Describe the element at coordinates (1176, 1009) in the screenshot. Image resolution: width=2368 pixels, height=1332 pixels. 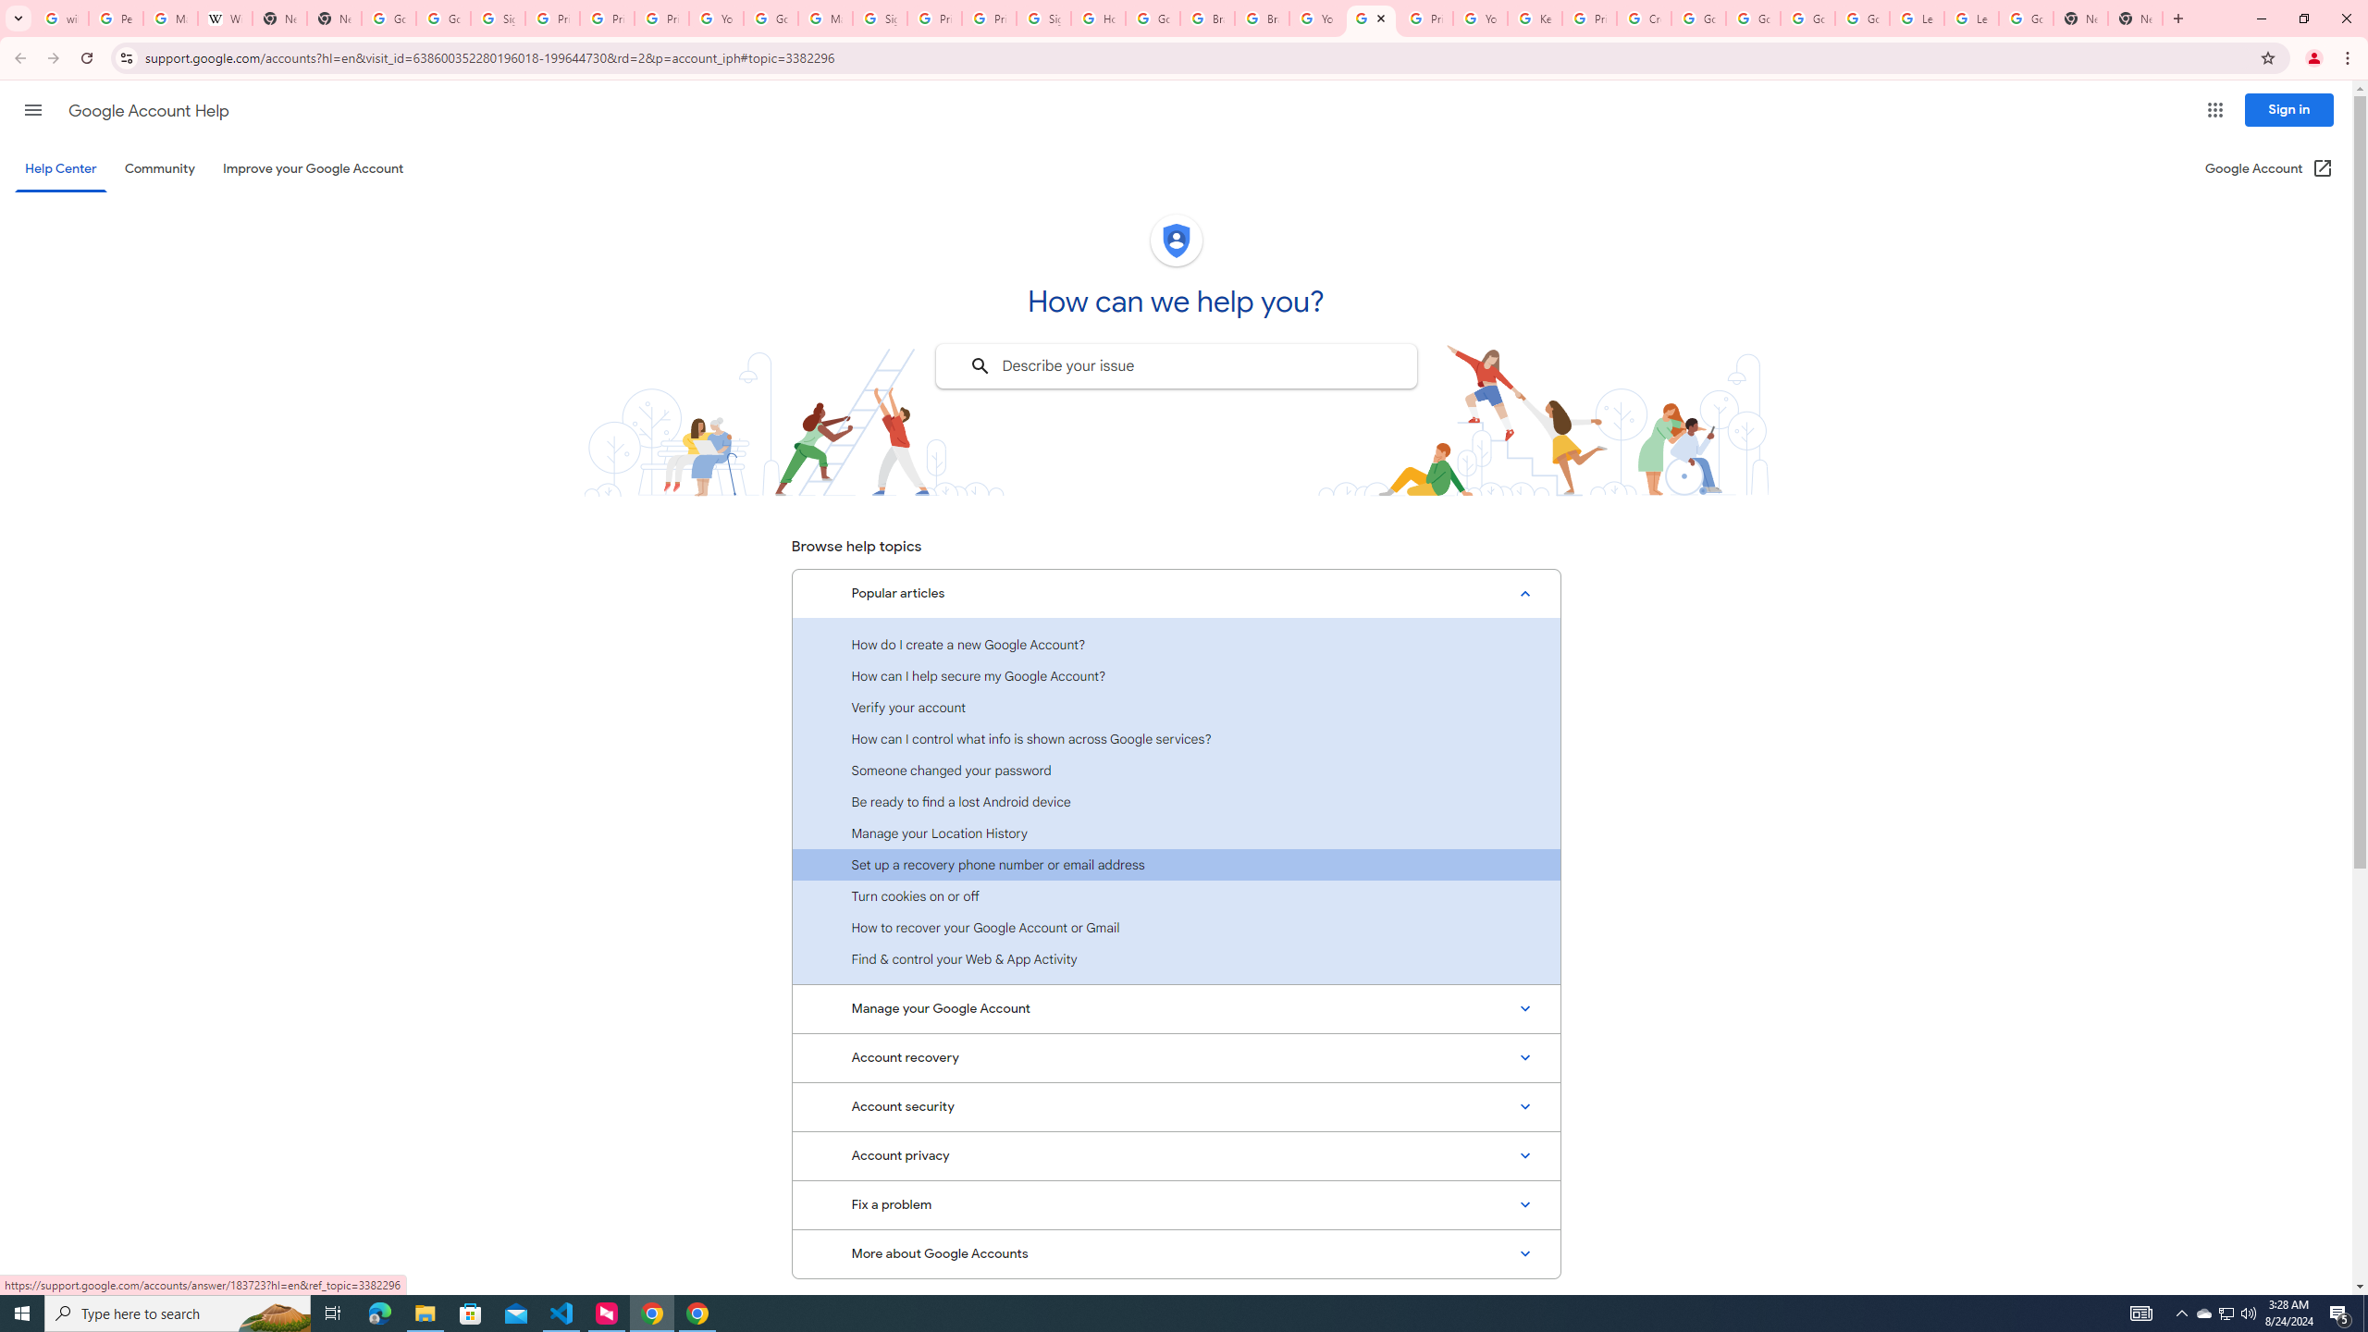
I see `Manage your Google Account` at that location.